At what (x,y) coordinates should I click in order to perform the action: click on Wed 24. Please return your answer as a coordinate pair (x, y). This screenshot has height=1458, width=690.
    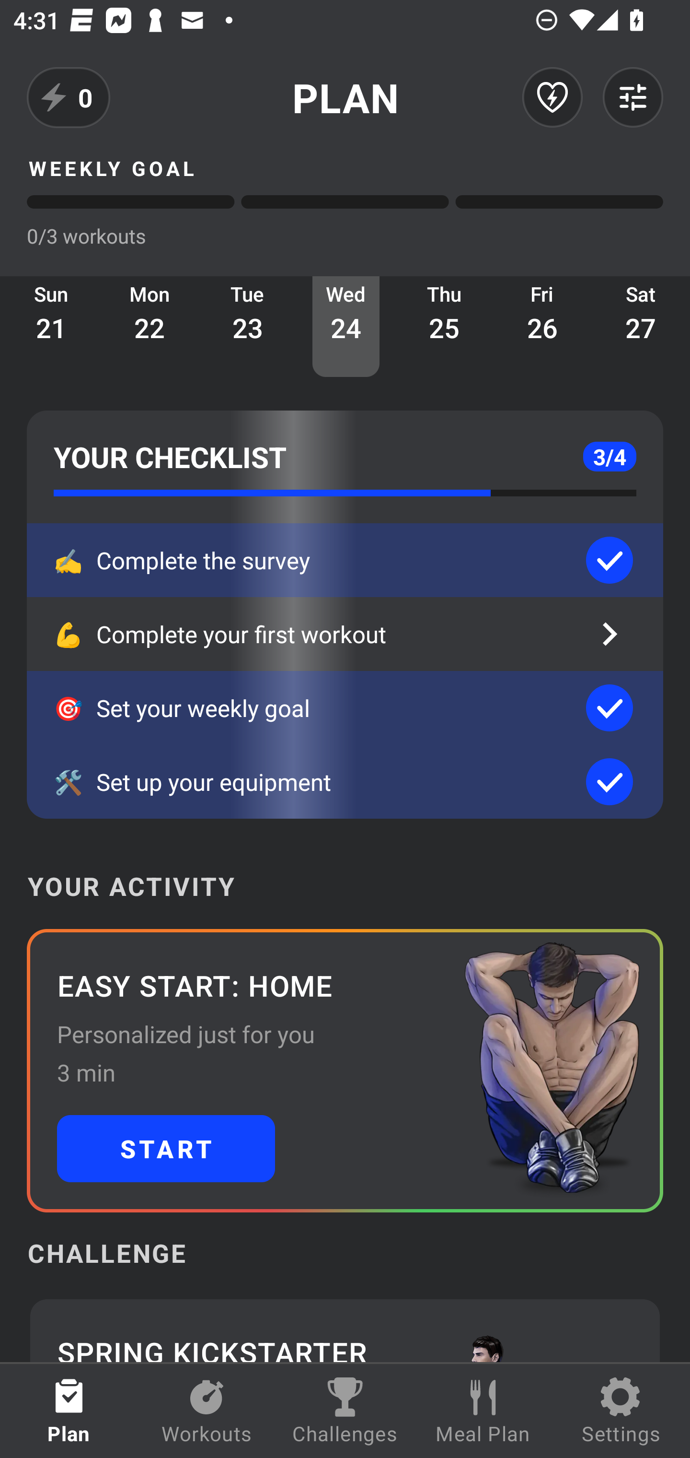
    Looking at the image, I should click on (346, 326).